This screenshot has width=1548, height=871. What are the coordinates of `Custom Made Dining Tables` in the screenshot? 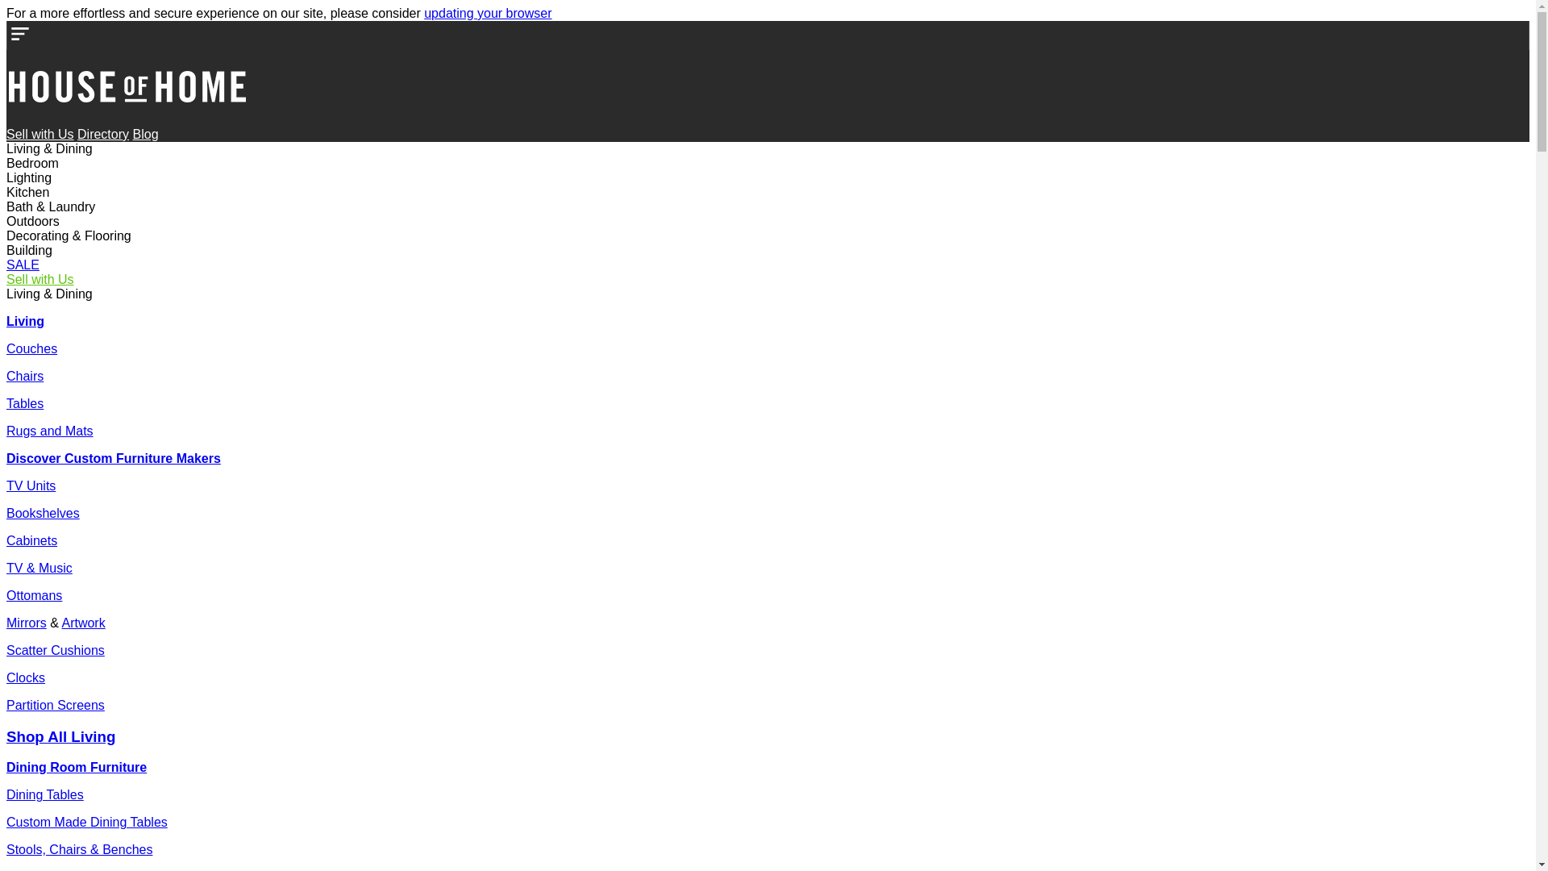 It's located at (87, 823).